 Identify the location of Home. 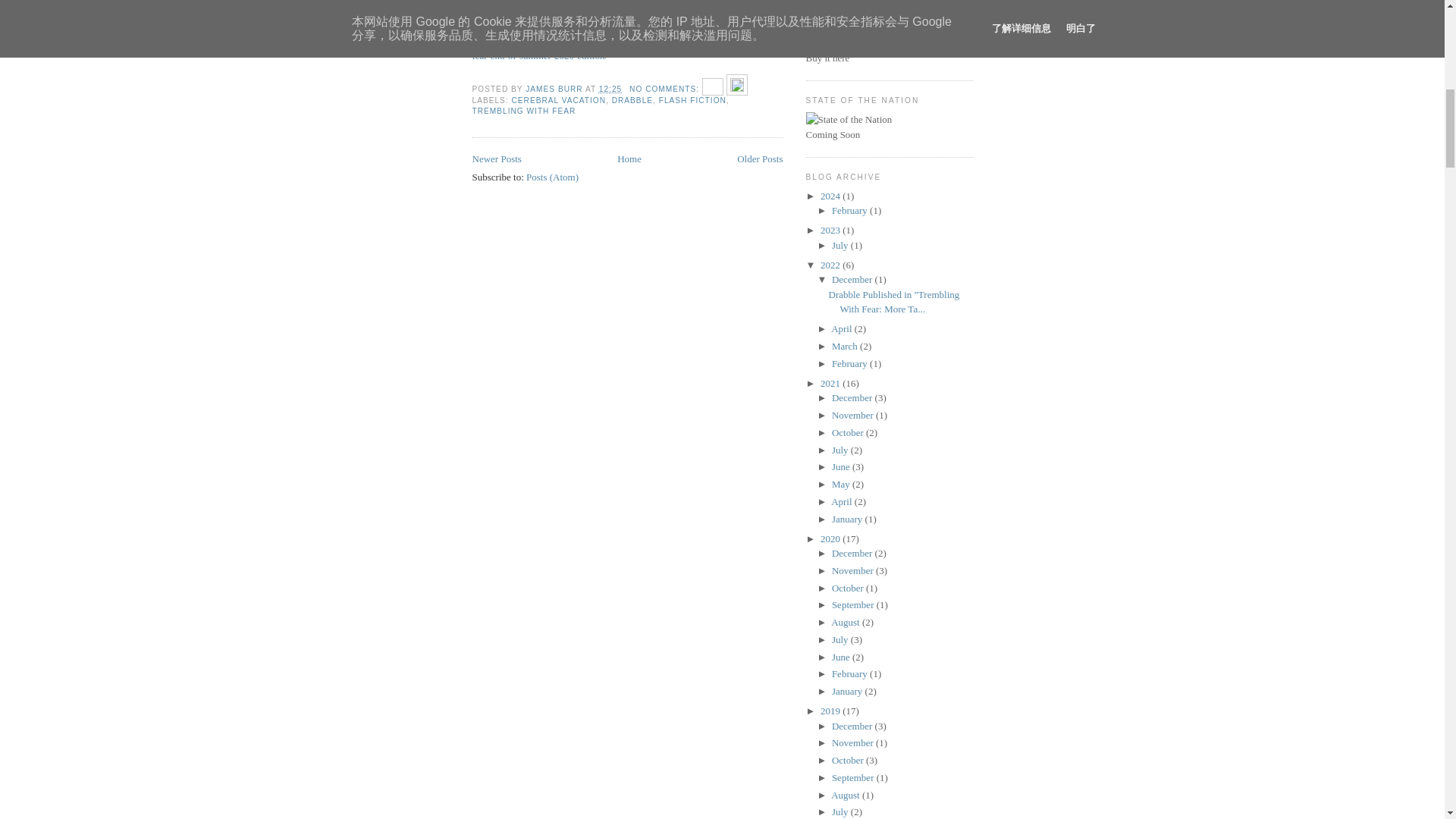
(629, 158).